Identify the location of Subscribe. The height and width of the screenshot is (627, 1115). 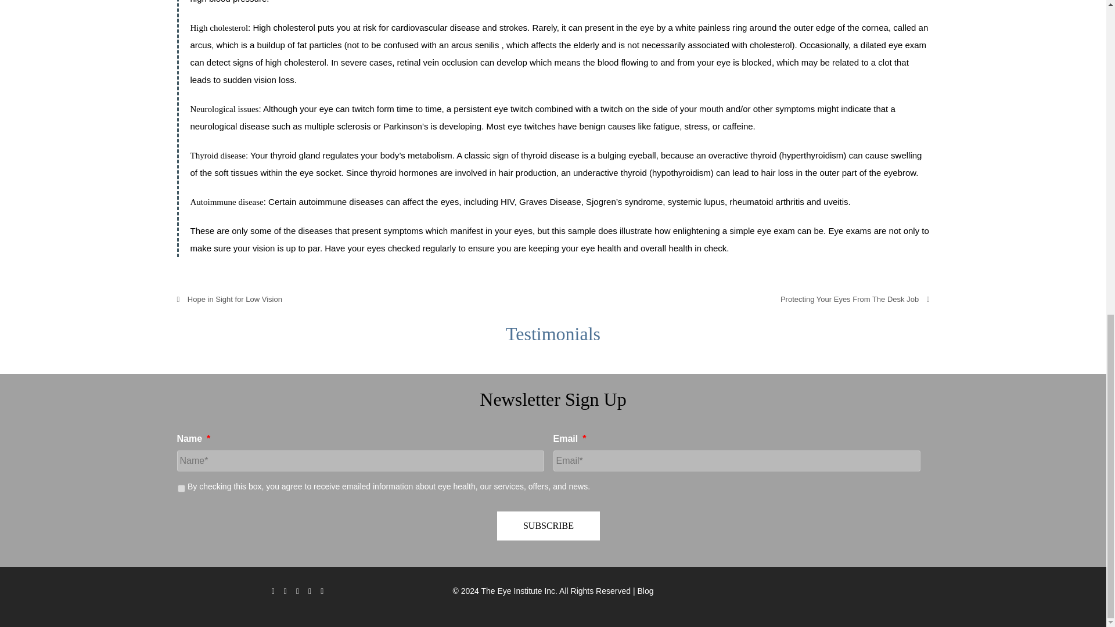
(548, 526).